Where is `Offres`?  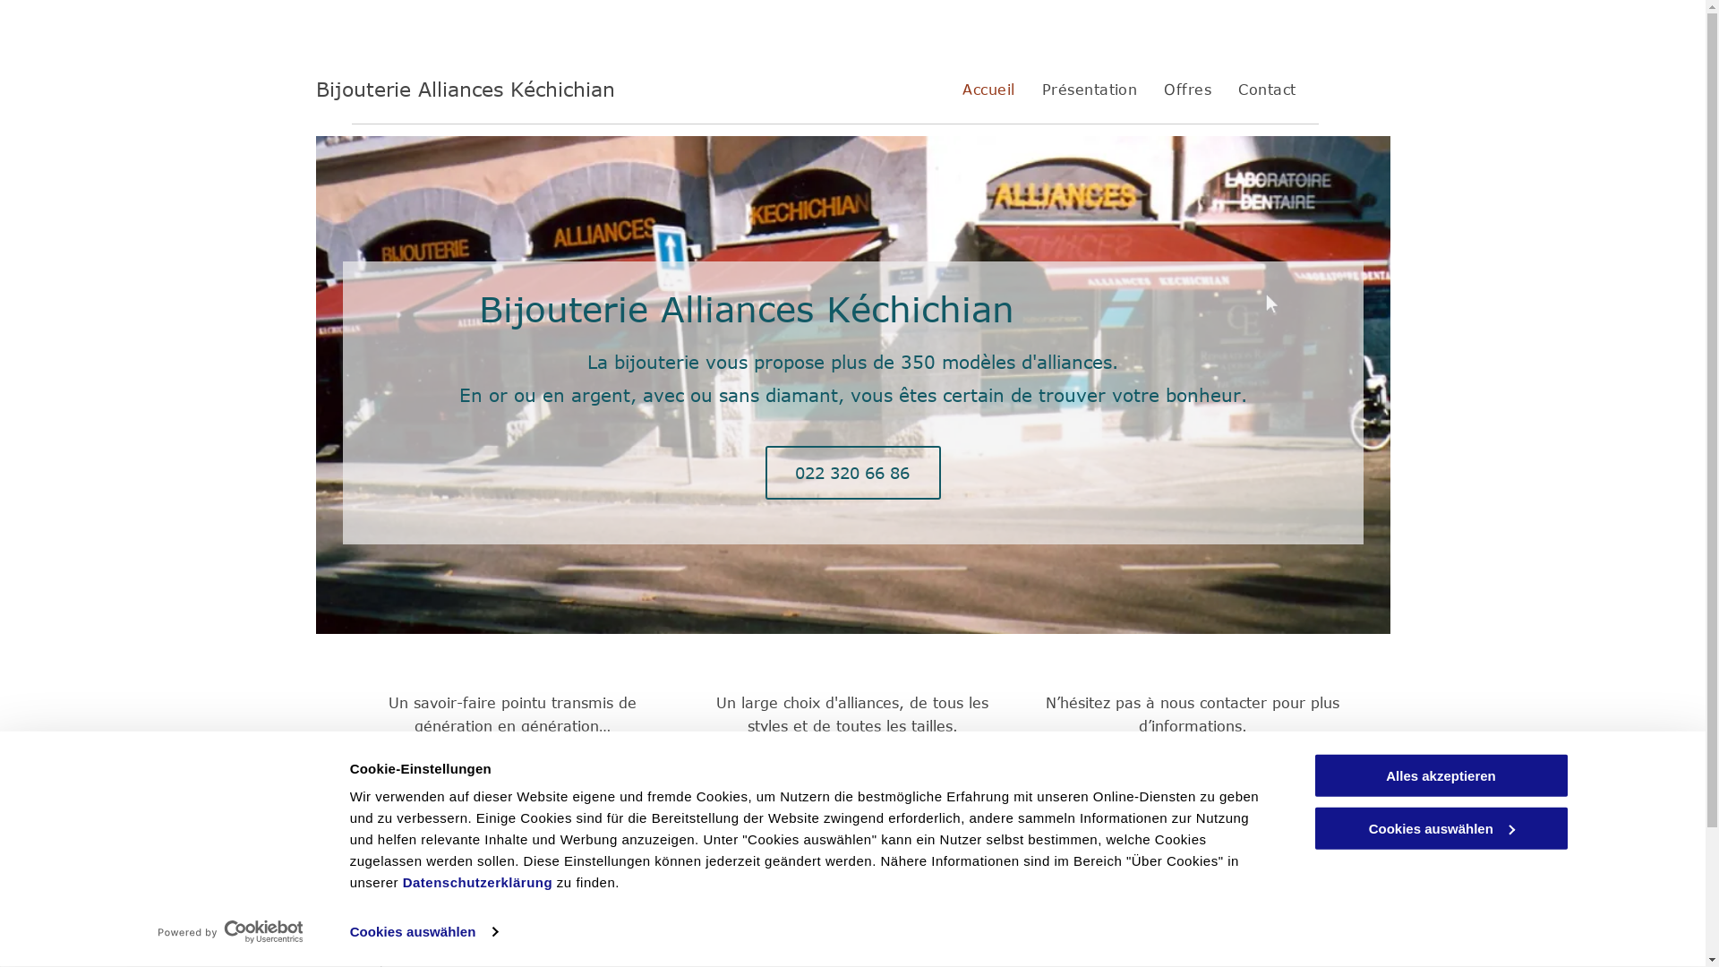
Offres is located at coordinates (852, 795).